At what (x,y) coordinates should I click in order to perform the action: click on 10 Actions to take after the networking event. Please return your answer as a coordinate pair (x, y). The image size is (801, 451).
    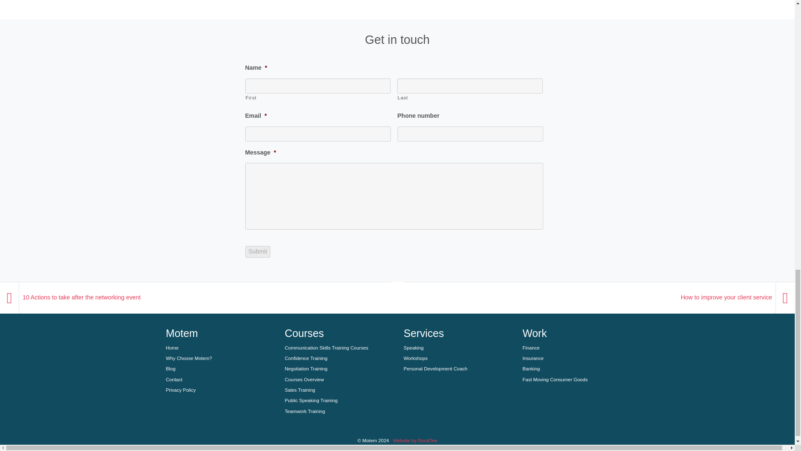
    Looking at the image, I should click on (81, 297).